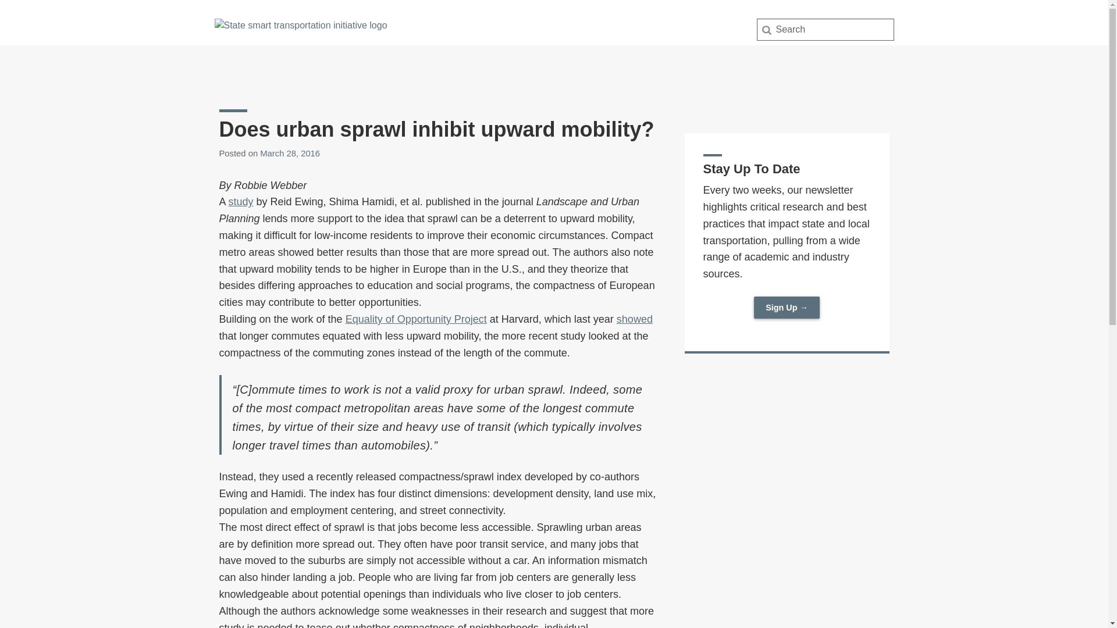 The width and height of the screenshot is (1117, 628). Describe the element at coordinates (28, 13) in the screenshot. I see `Search` at that location.